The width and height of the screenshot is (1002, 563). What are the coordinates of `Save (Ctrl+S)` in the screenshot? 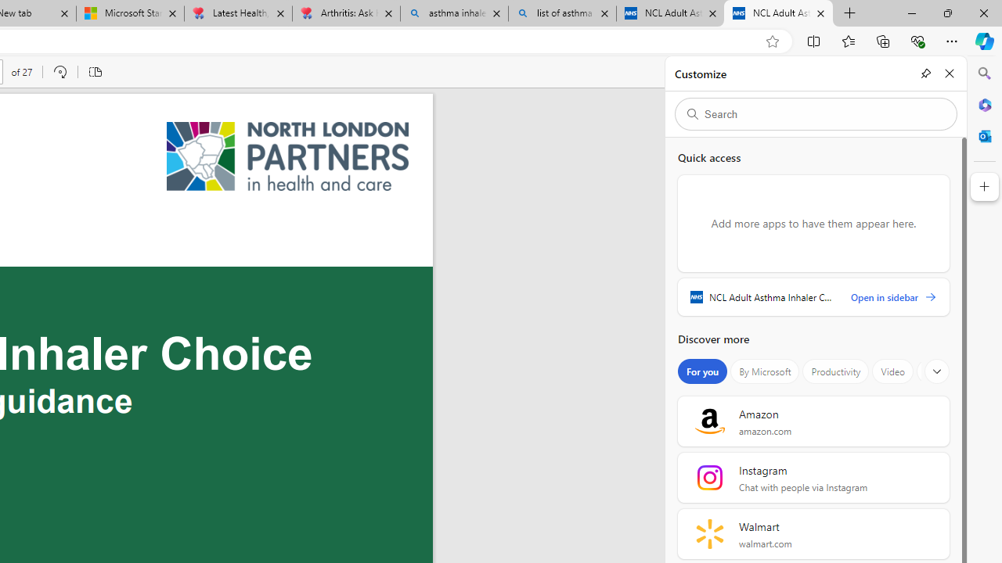 It's located at (906, 72).